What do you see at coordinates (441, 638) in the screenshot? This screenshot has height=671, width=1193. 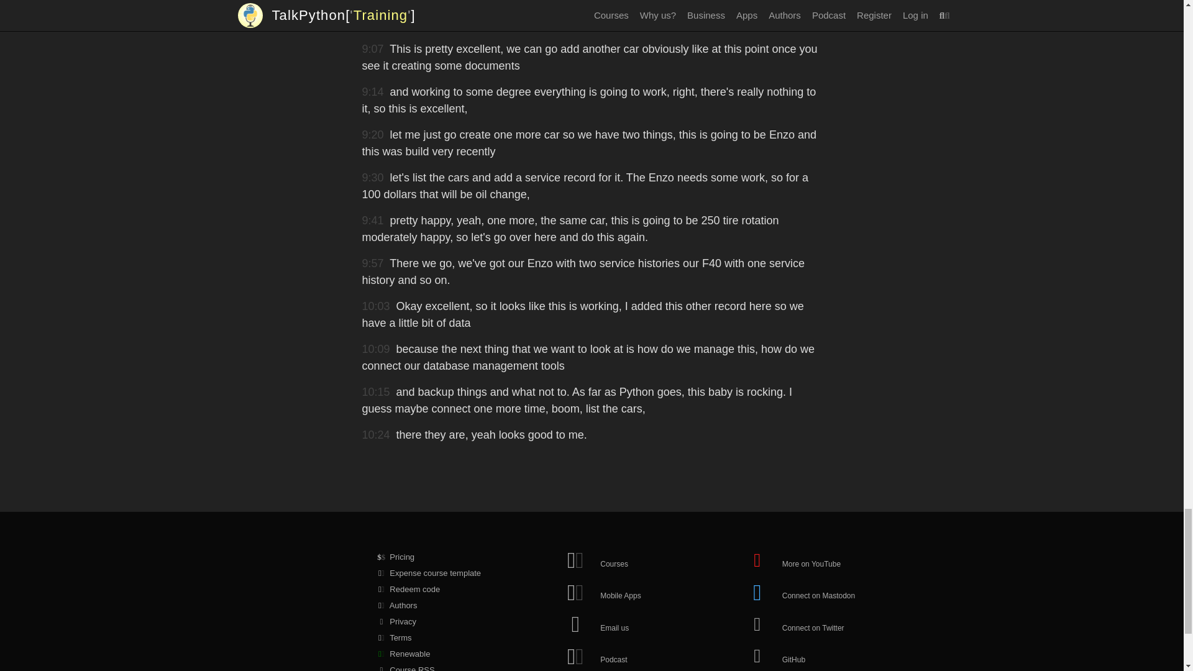 I see `Terms of Service` at bounding box center [441, 638].